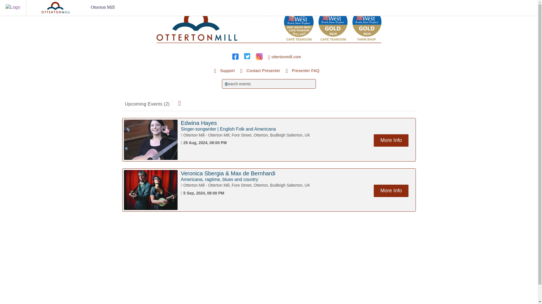  What do you see at coordinates (303, 71) in the screenshot?
I see `Presenter FAQ` at bounding box center [303, 71].